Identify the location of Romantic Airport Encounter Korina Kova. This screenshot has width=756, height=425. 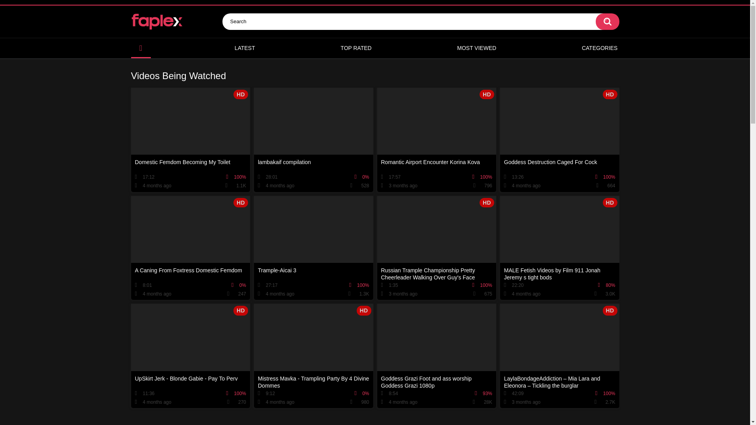
(437, 140).